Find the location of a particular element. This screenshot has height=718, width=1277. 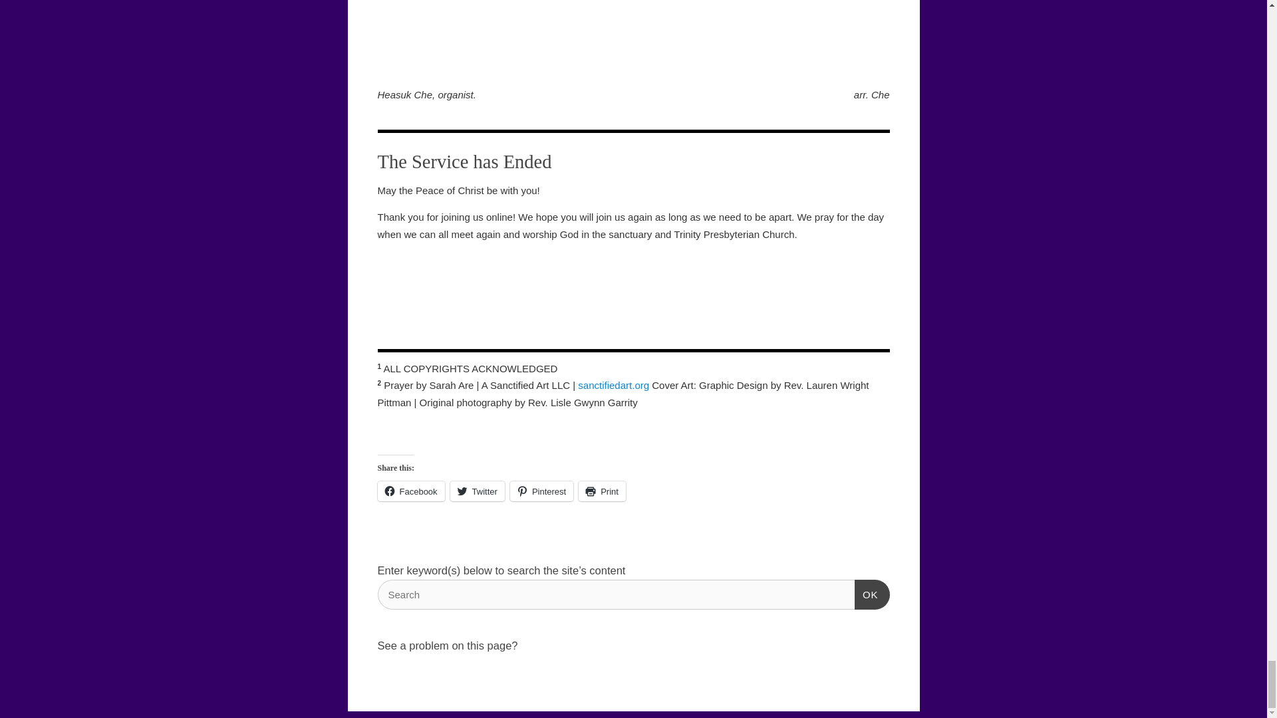

Click to share on Pinterest is located at coordinates (541, 491).